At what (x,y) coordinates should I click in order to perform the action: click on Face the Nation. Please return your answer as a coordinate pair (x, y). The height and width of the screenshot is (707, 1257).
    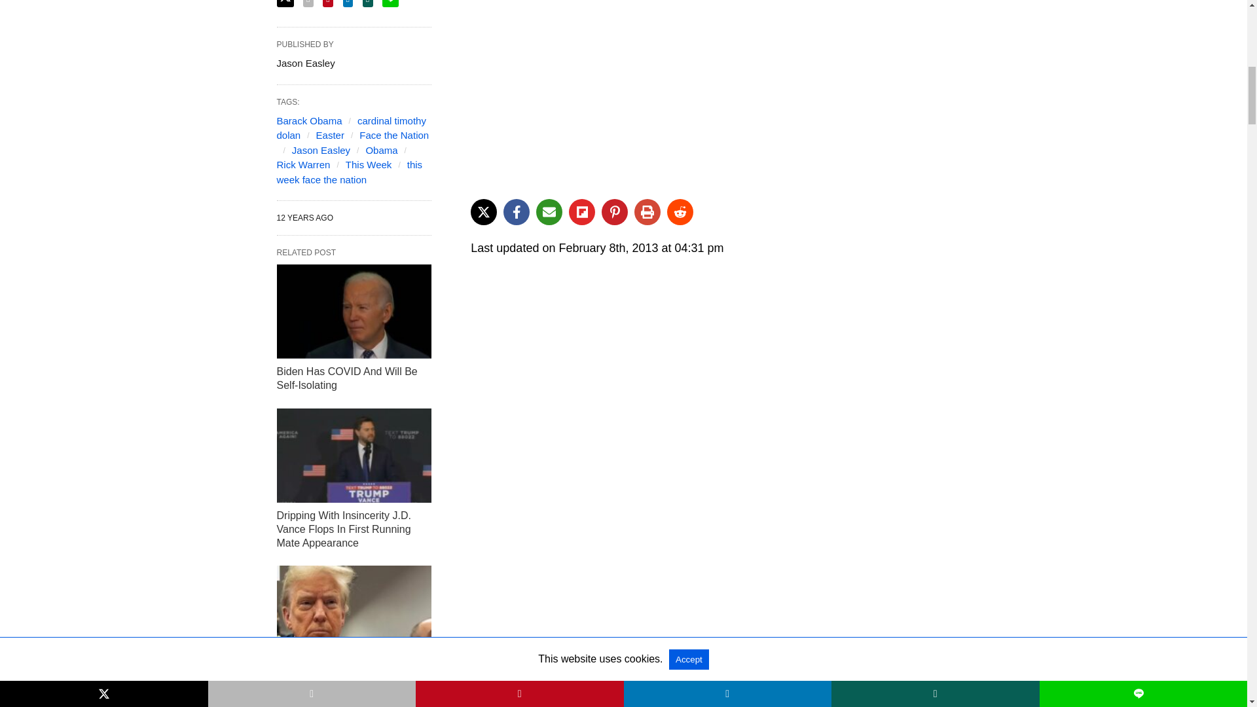
    Looking at the image, I should click on (394, 135).